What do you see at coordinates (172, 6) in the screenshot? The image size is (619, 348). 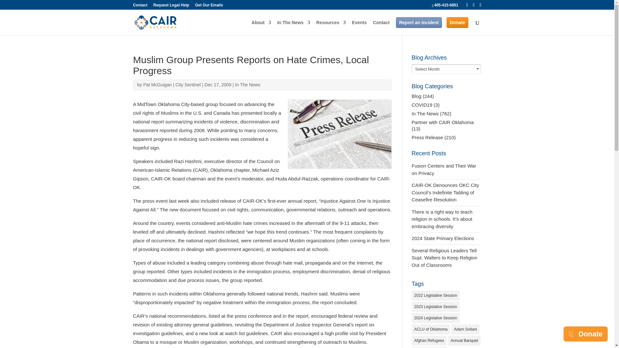 I see `Request Legal Help` at bounding box center [172, 6].